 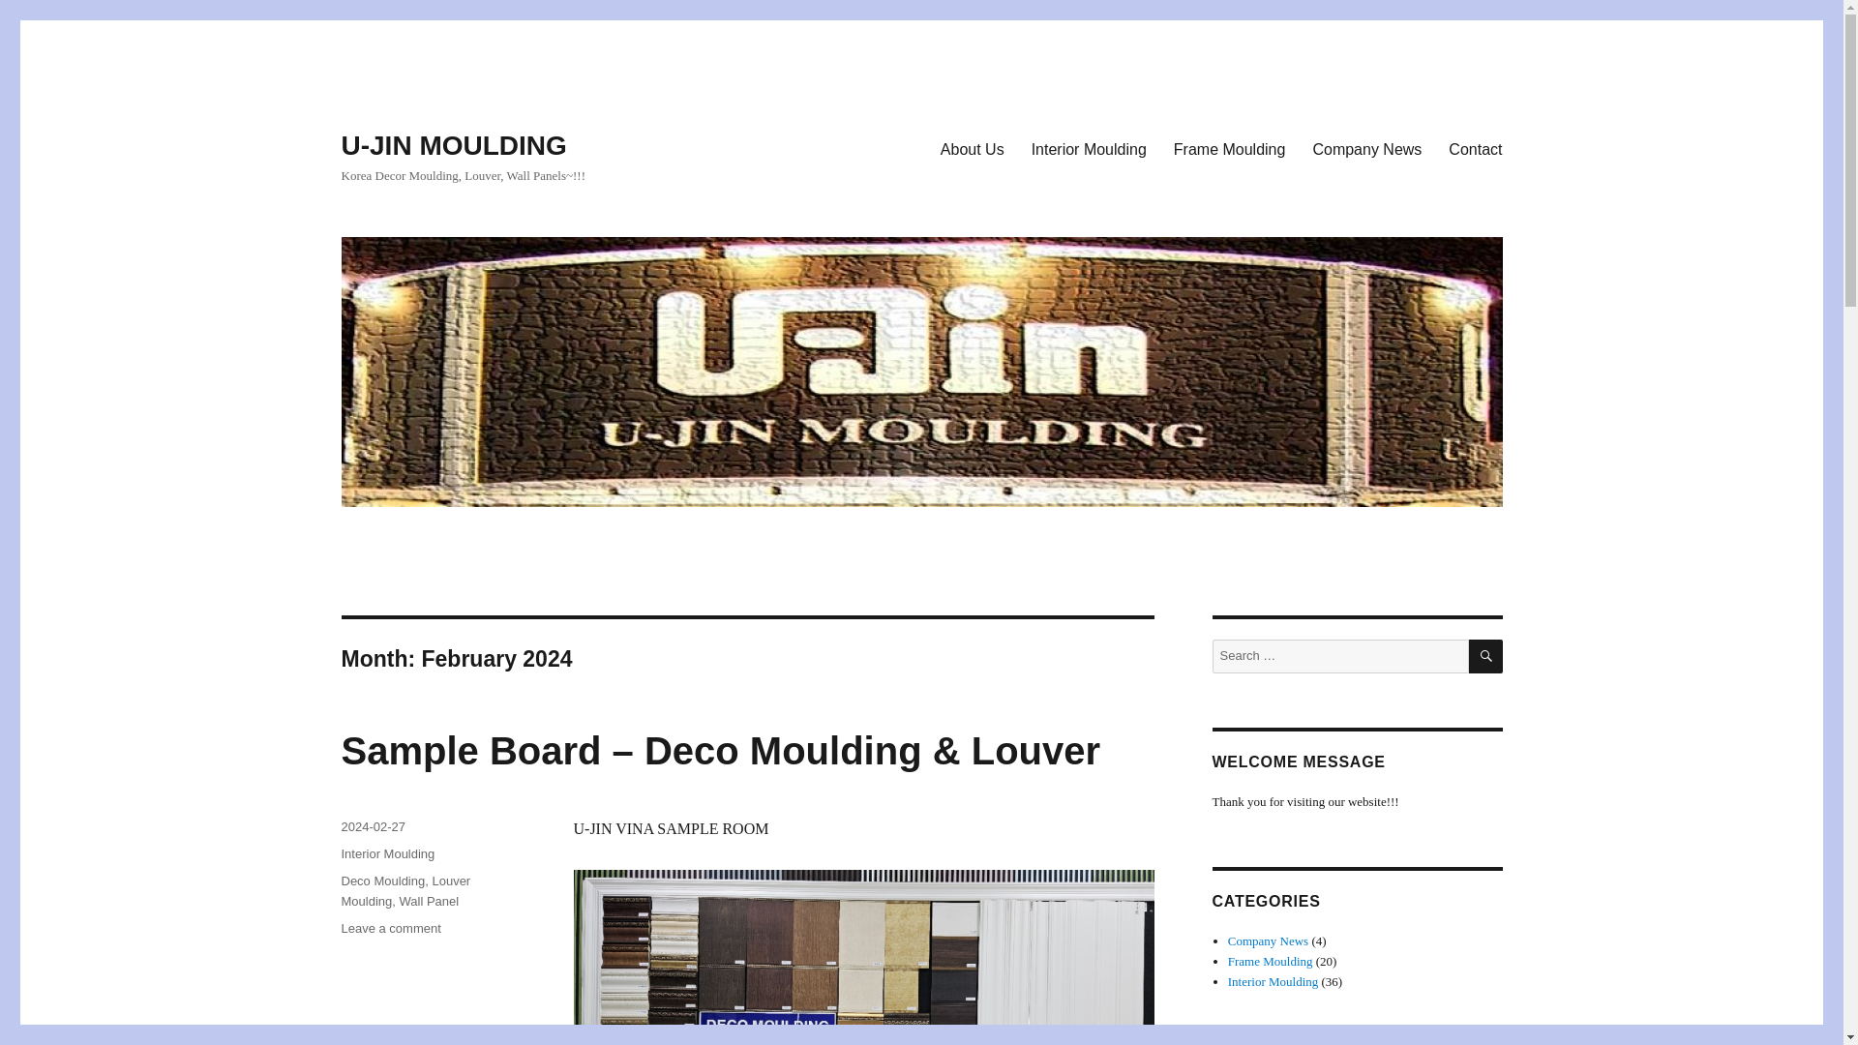 What do you see at coordinates (1271, 962) in the screenshot?
I see `Frame Moulding` at bounding box center [1271, 962].